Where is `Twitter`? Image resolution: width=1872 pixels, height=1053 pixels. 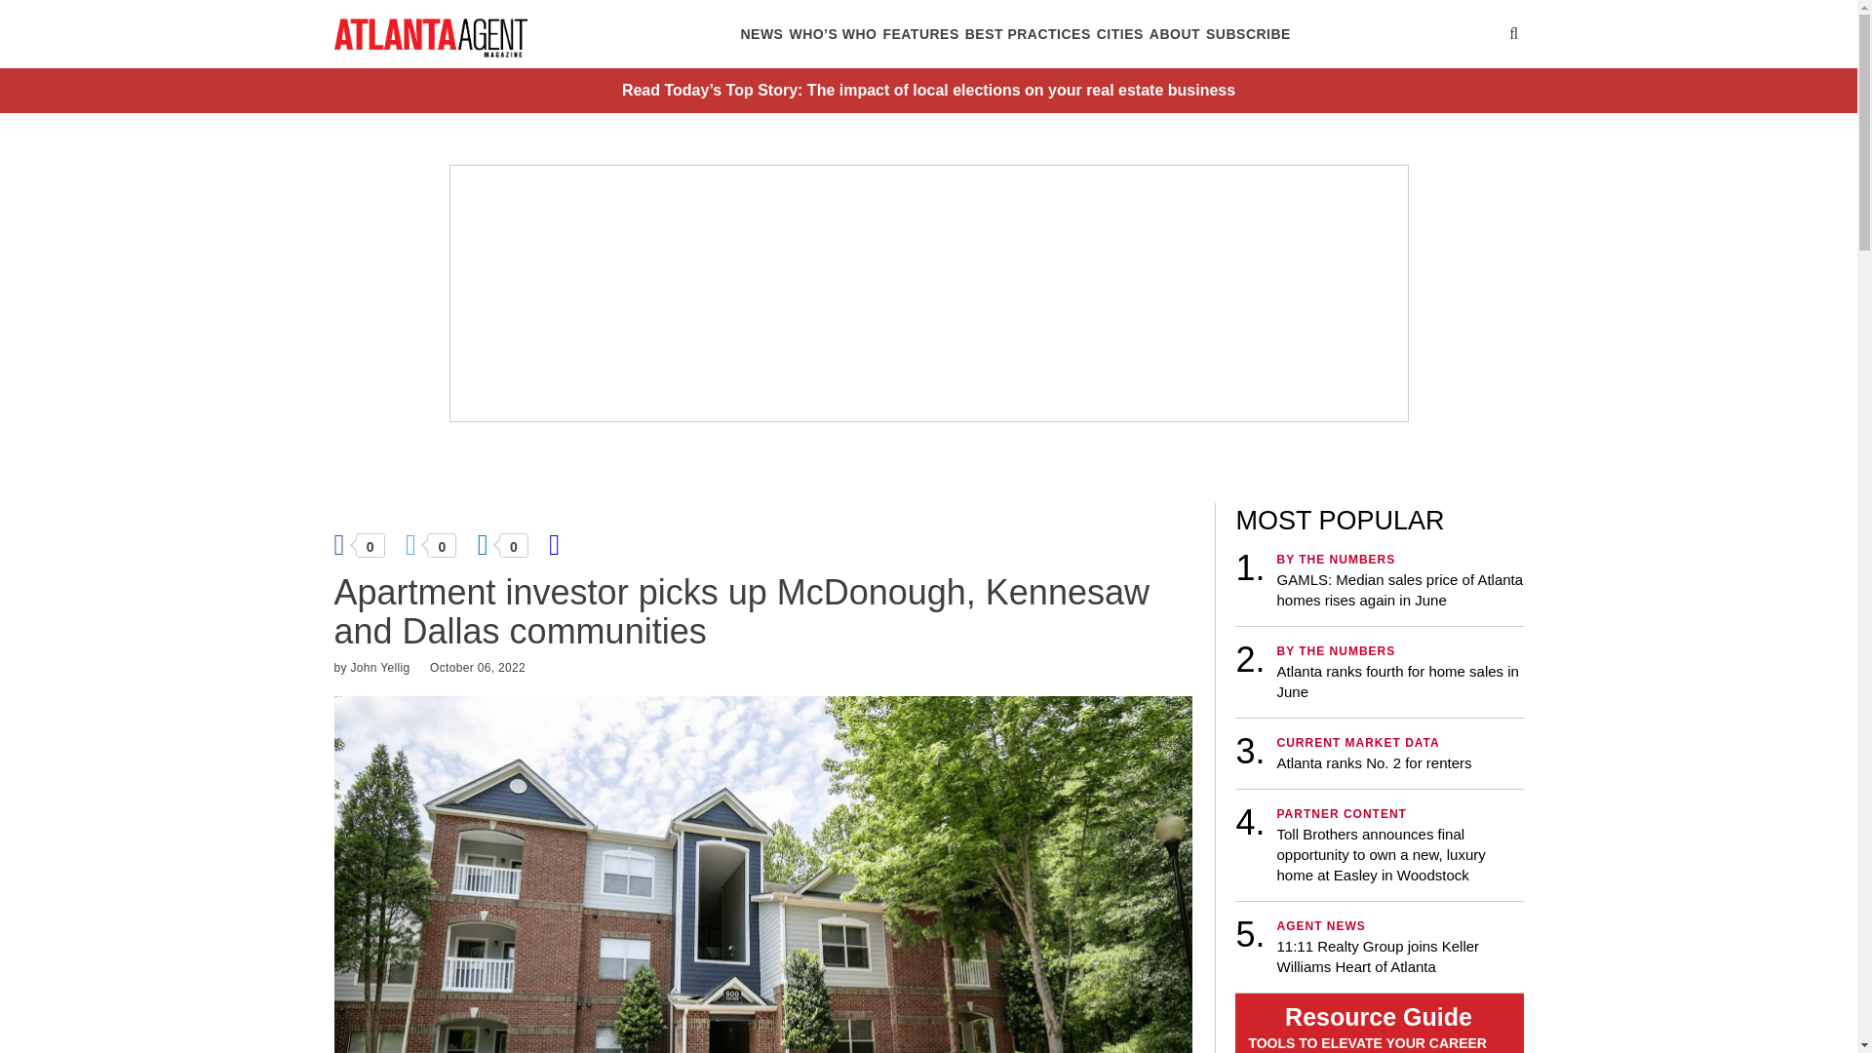 Twitter is located at coordinates (429, 542).